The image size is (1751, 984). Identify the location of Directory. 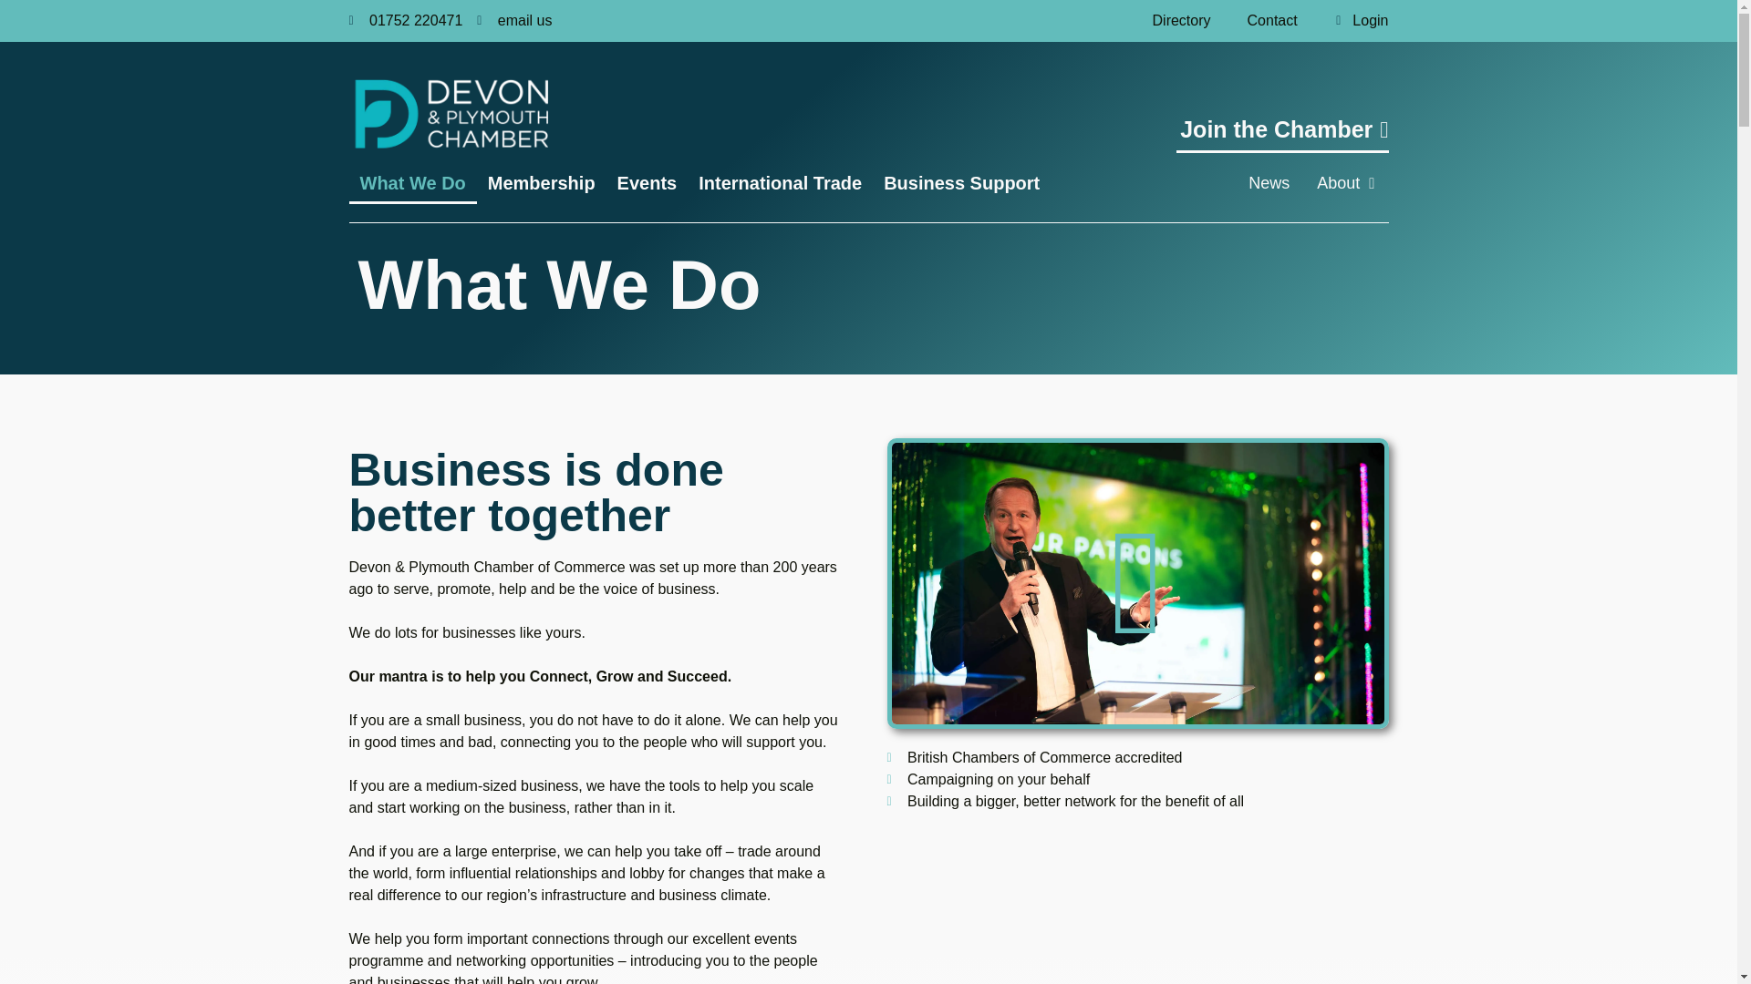
(1182, 21).